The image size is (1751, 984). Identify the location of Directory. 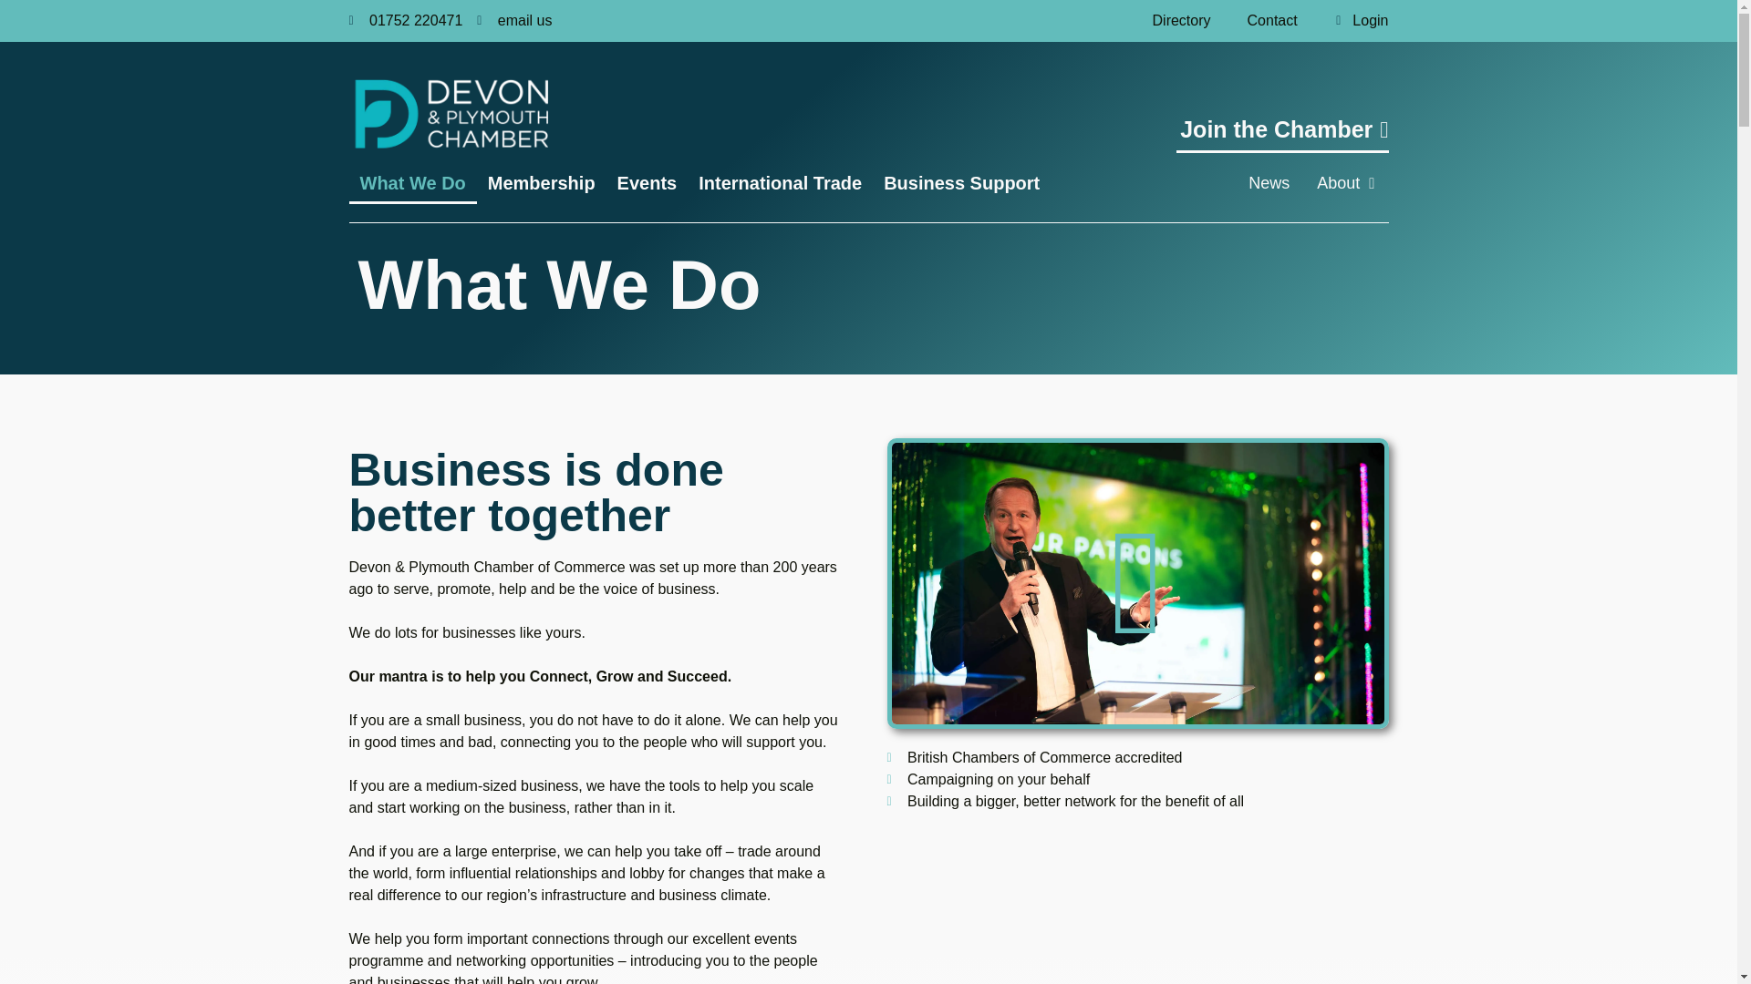
(1182, 21).